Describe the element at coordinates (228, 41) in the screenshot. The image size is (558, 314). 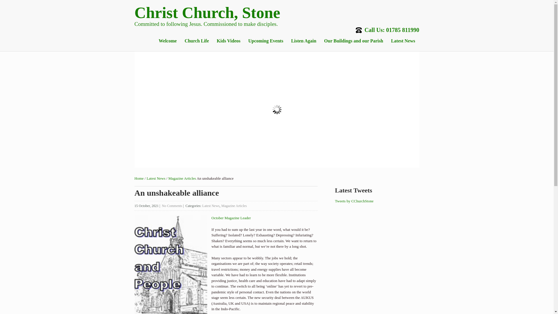
I see `Kids Videos` at that location.